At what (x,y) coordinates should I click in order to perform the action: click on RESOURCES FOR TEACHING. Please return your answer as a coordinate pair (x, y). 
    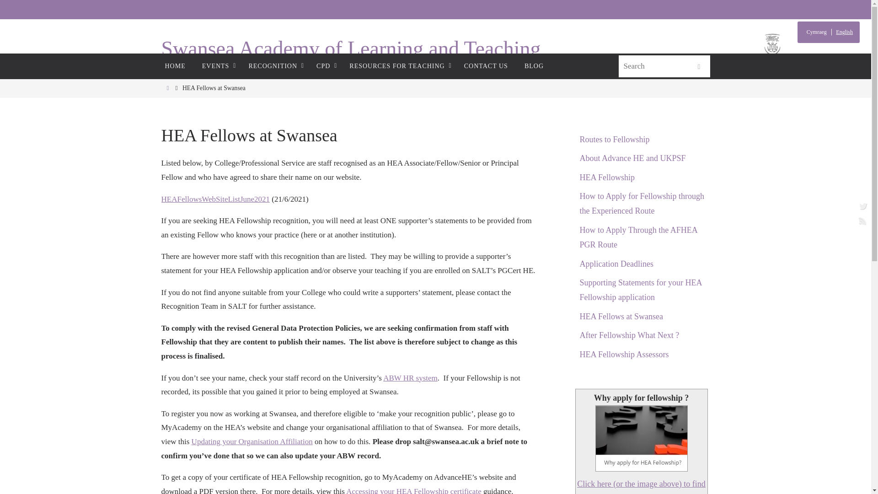
    Looking at the image, I should click on (398, 66).